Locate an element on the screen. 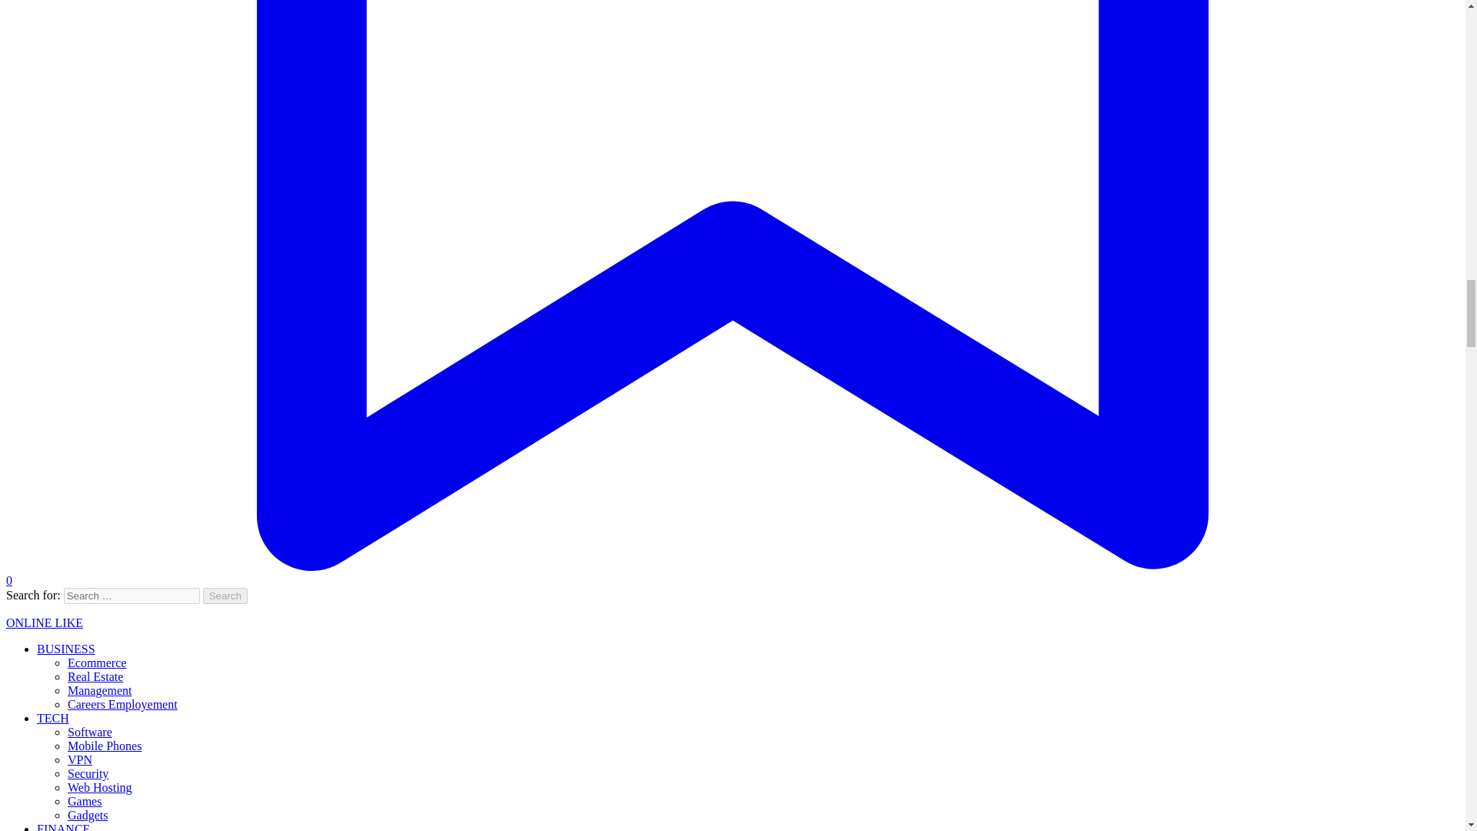  Search is located at coordinates (225, 596).